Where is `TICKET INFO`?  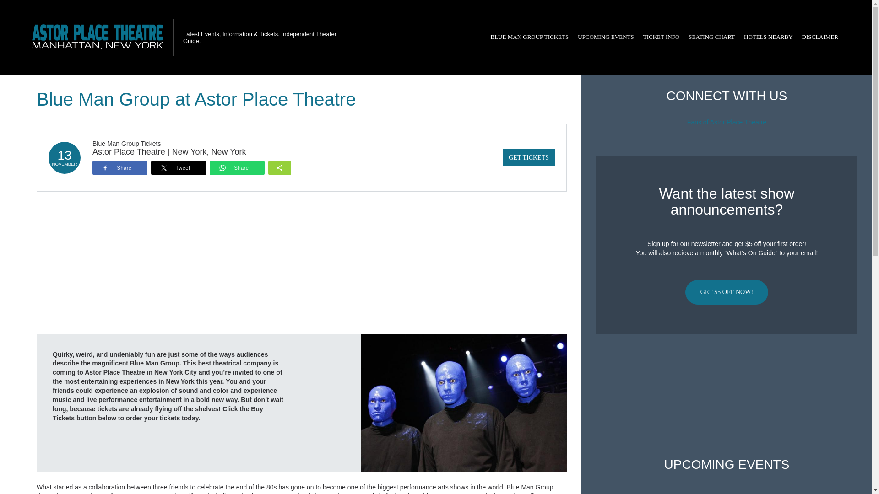
TICKET INFO is located at coordinates (662, 37).